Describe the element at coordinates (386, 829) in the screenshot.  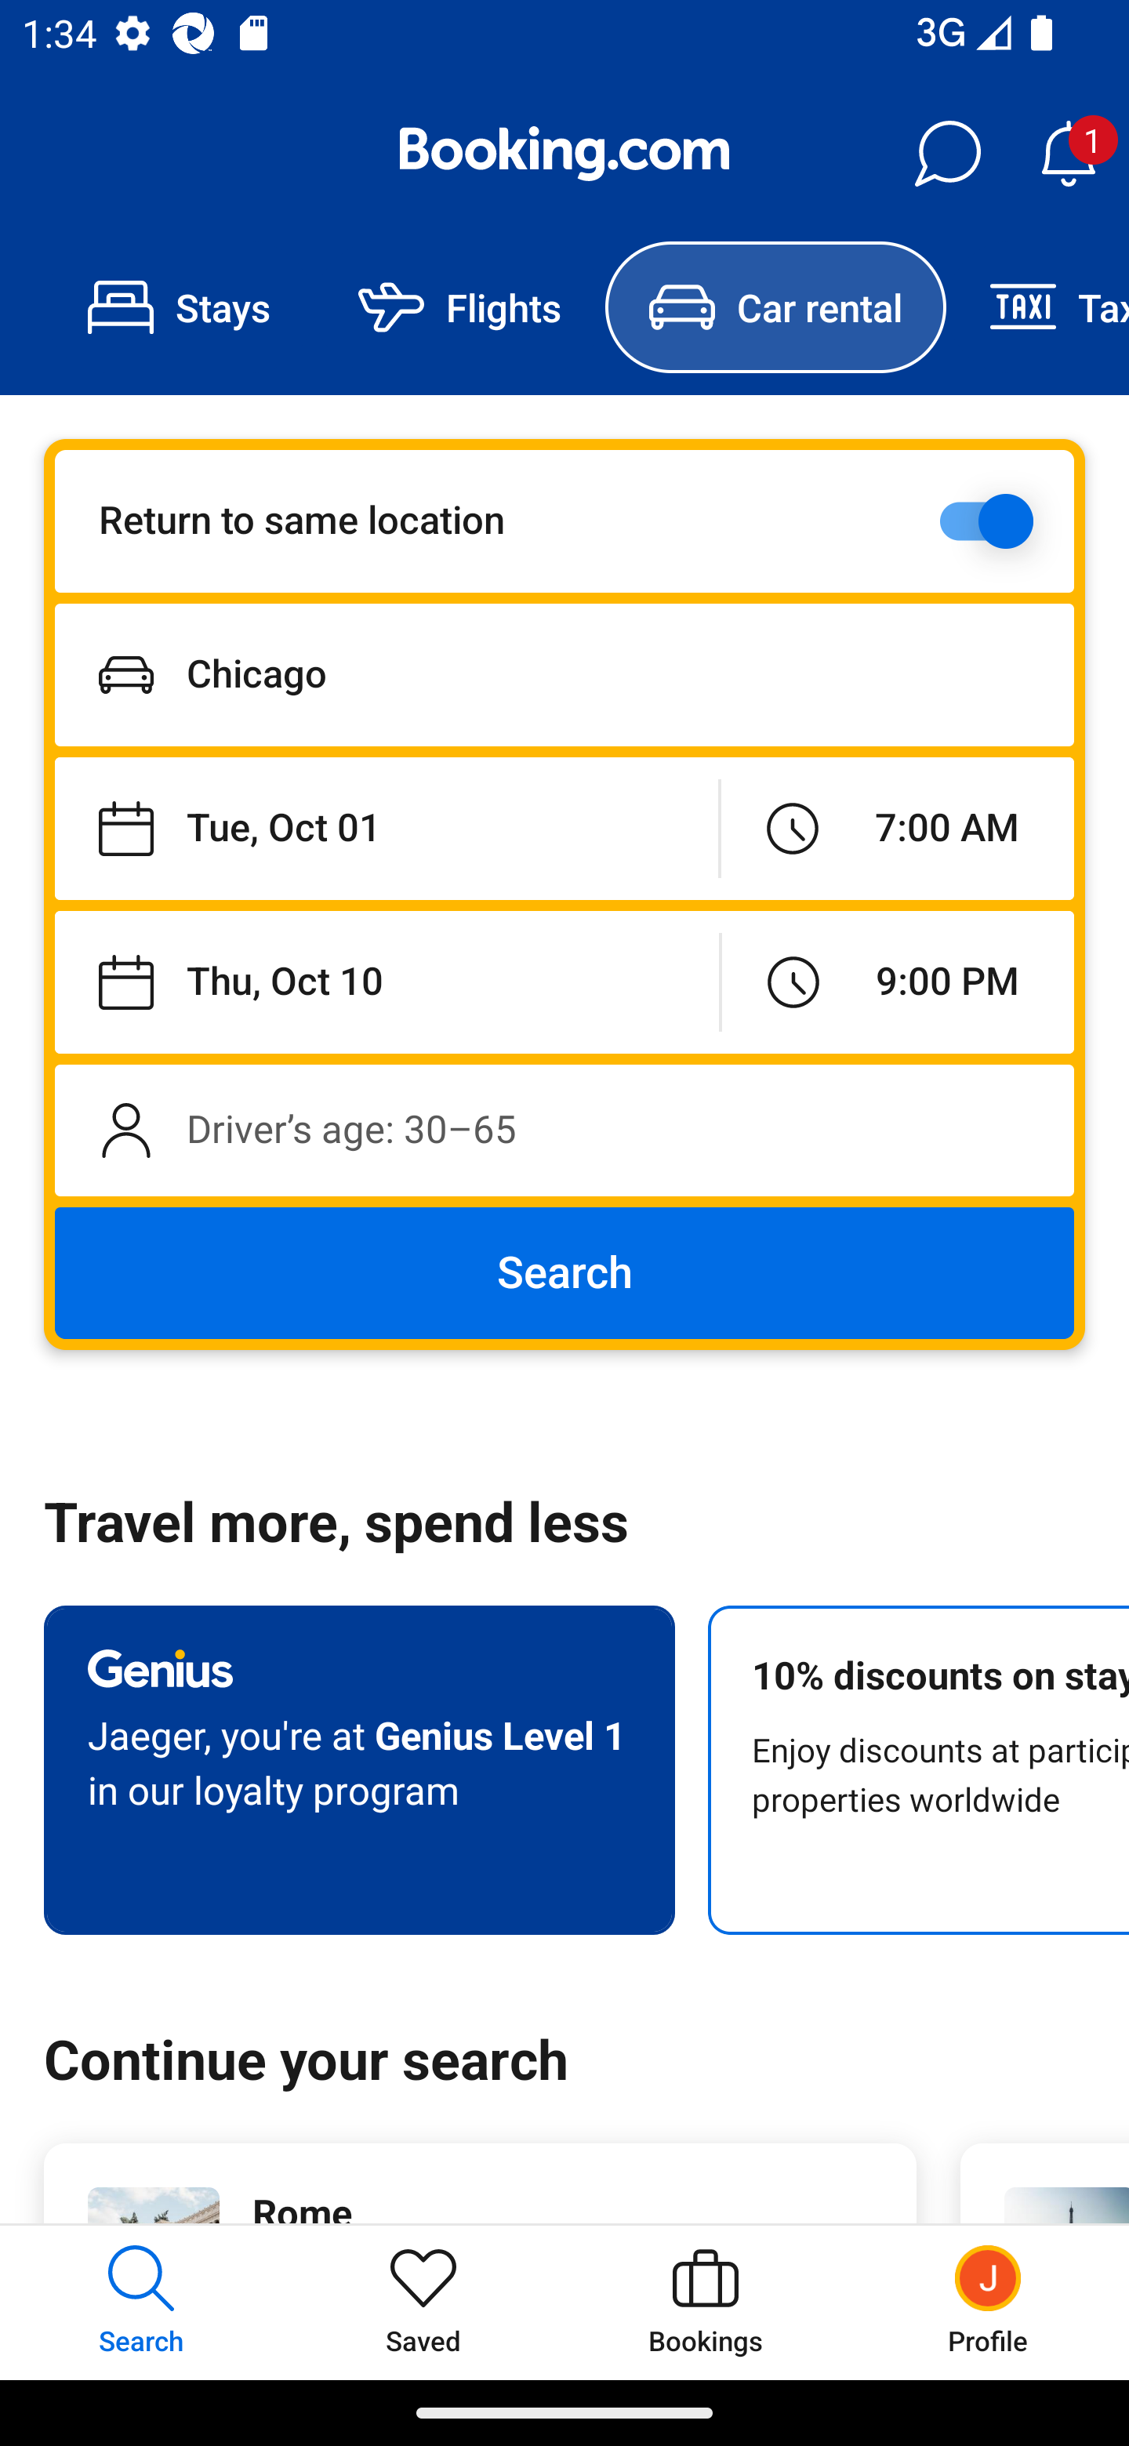
I see `Pick-up date: 2024-10-01` at that location.